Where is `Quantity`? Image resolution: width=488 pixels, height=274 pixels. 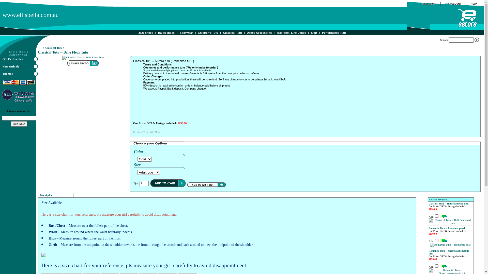
Quantity is located at coordinates (144, 183).